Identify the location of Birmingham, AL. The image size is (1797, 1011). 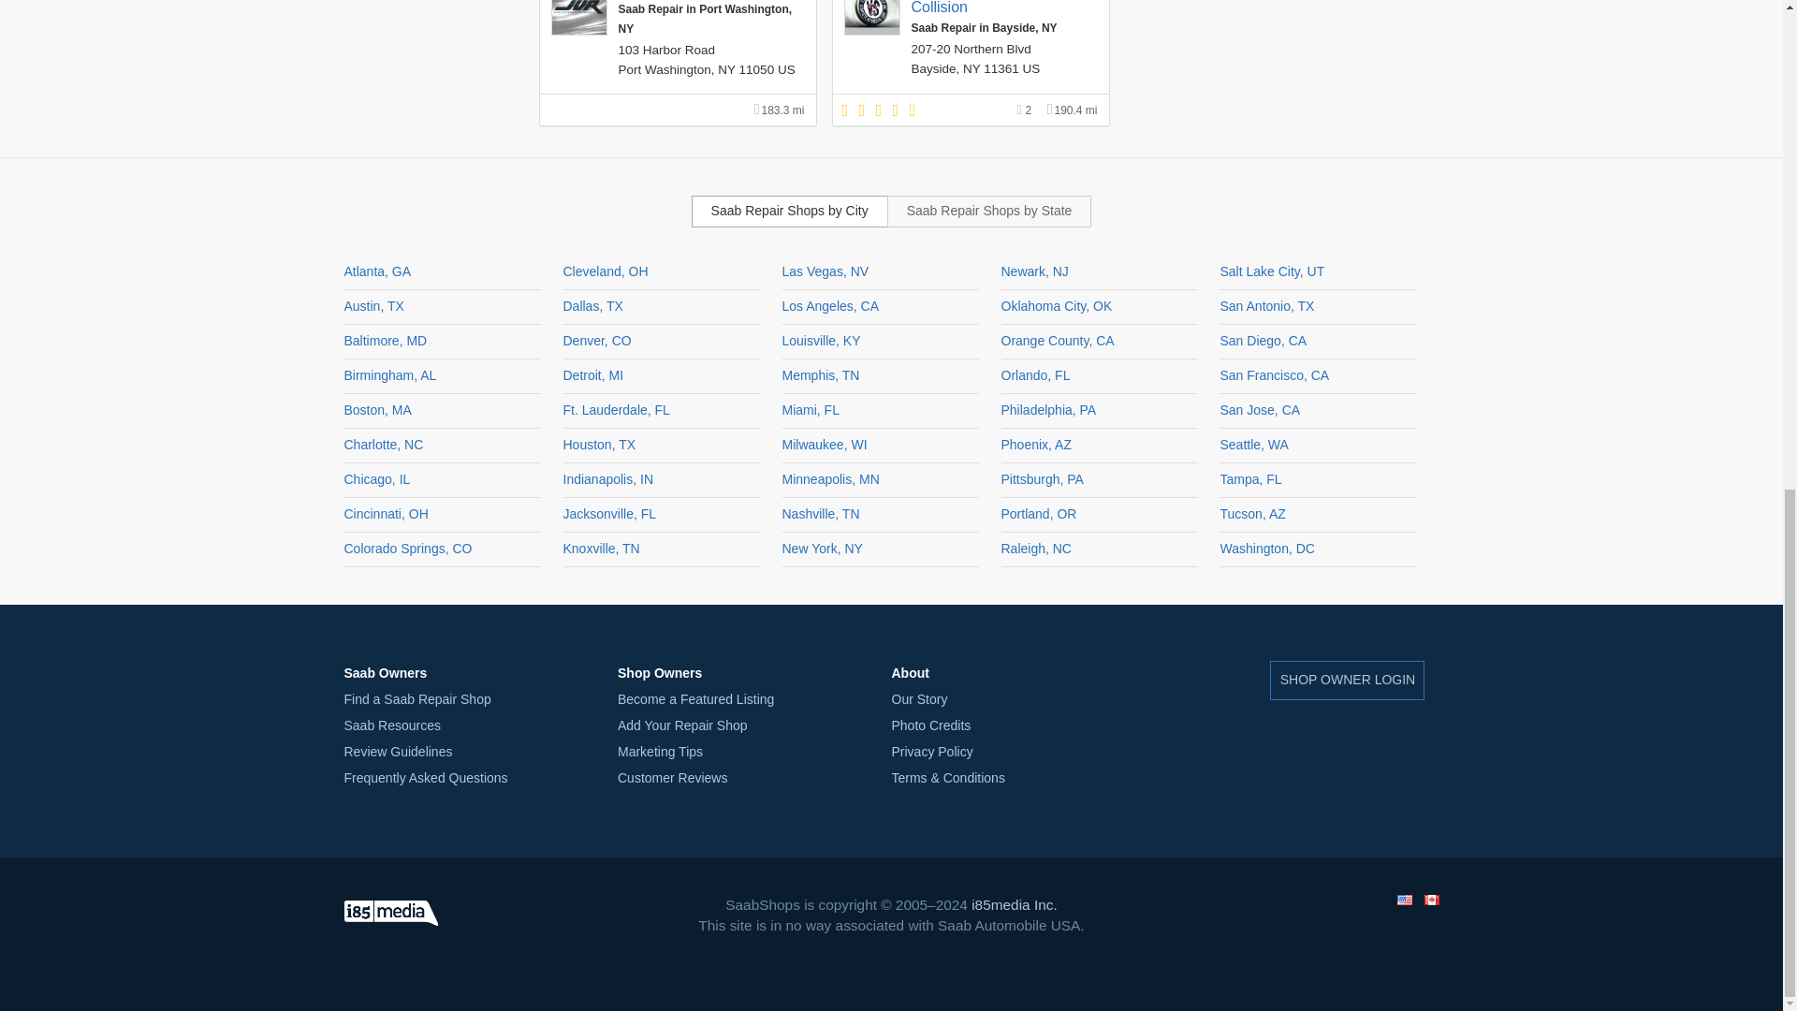
(390, 375).